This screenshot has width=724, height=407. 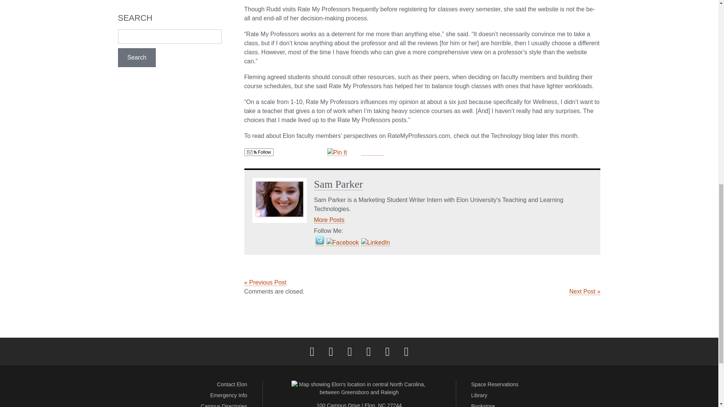 I want to click on YouTube, so click(x=387, y=351).